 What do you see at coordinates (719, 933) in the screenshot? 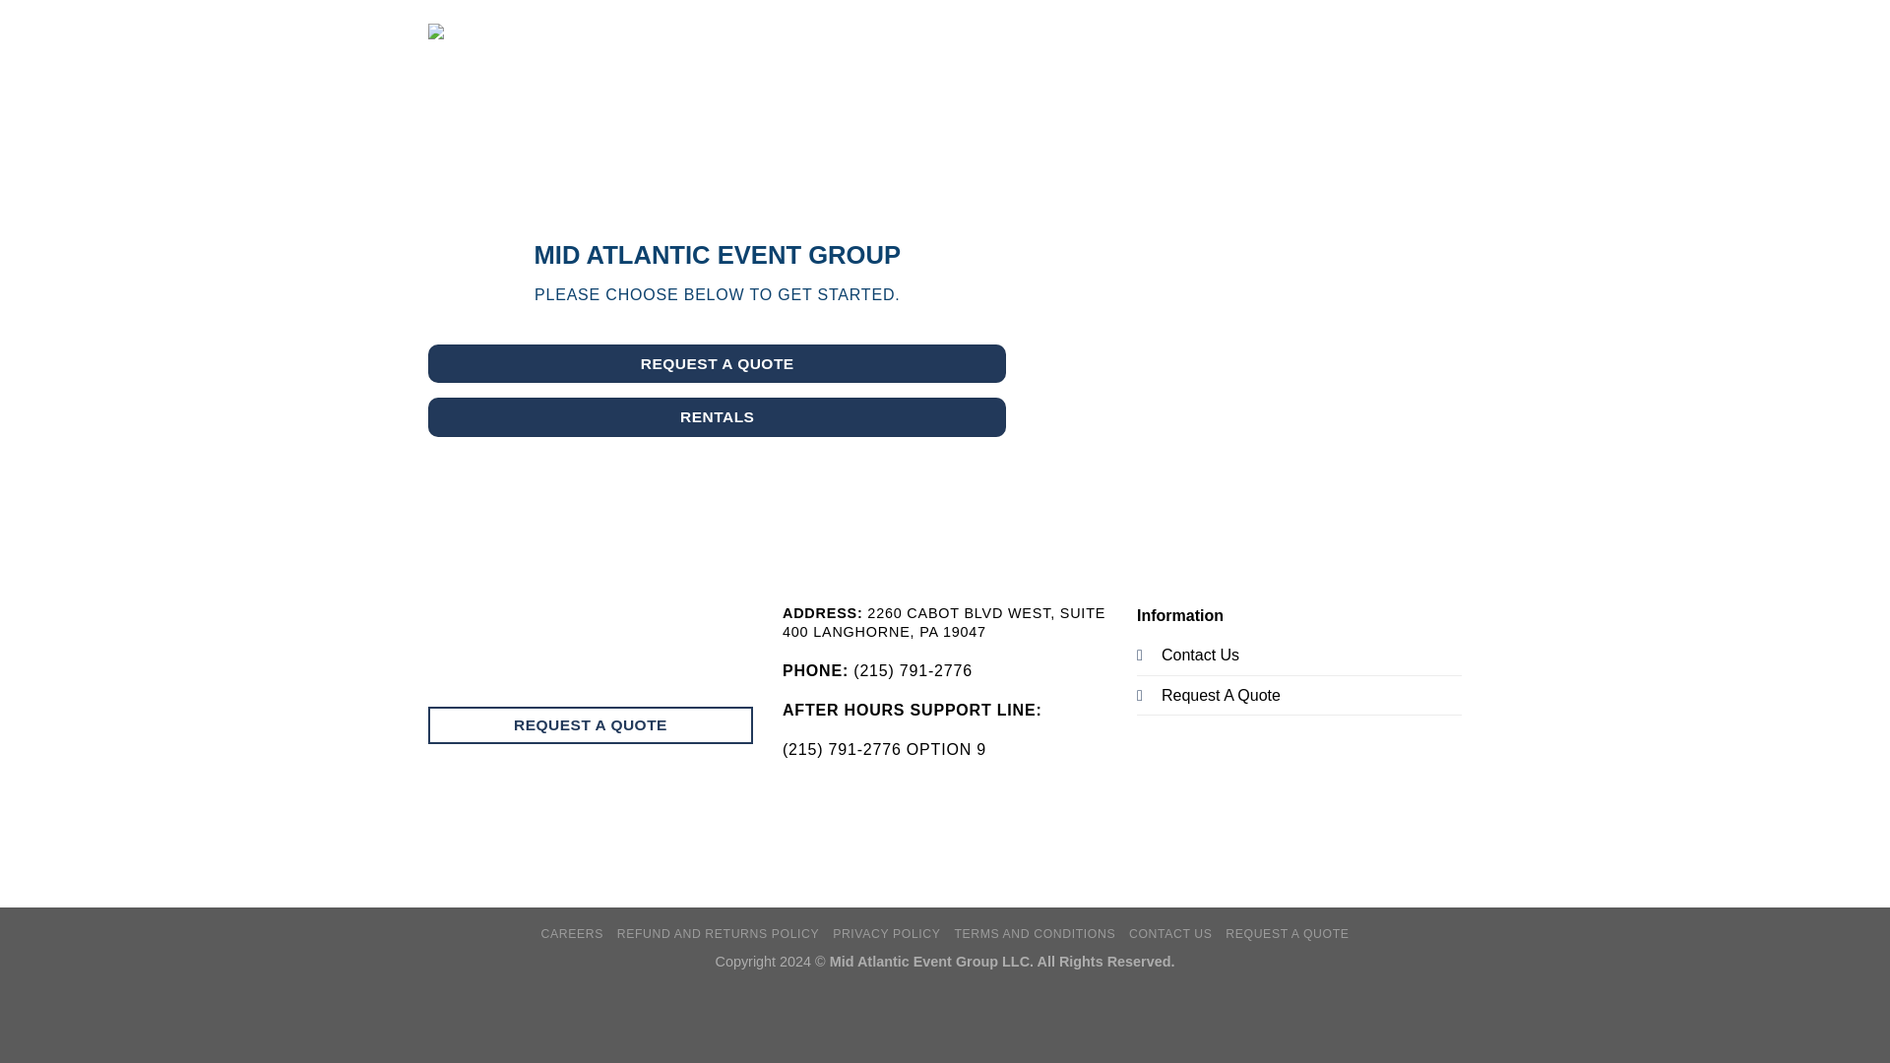
I see `REFUND AND RETURNS POLICY` at bounding box center [719, 933].